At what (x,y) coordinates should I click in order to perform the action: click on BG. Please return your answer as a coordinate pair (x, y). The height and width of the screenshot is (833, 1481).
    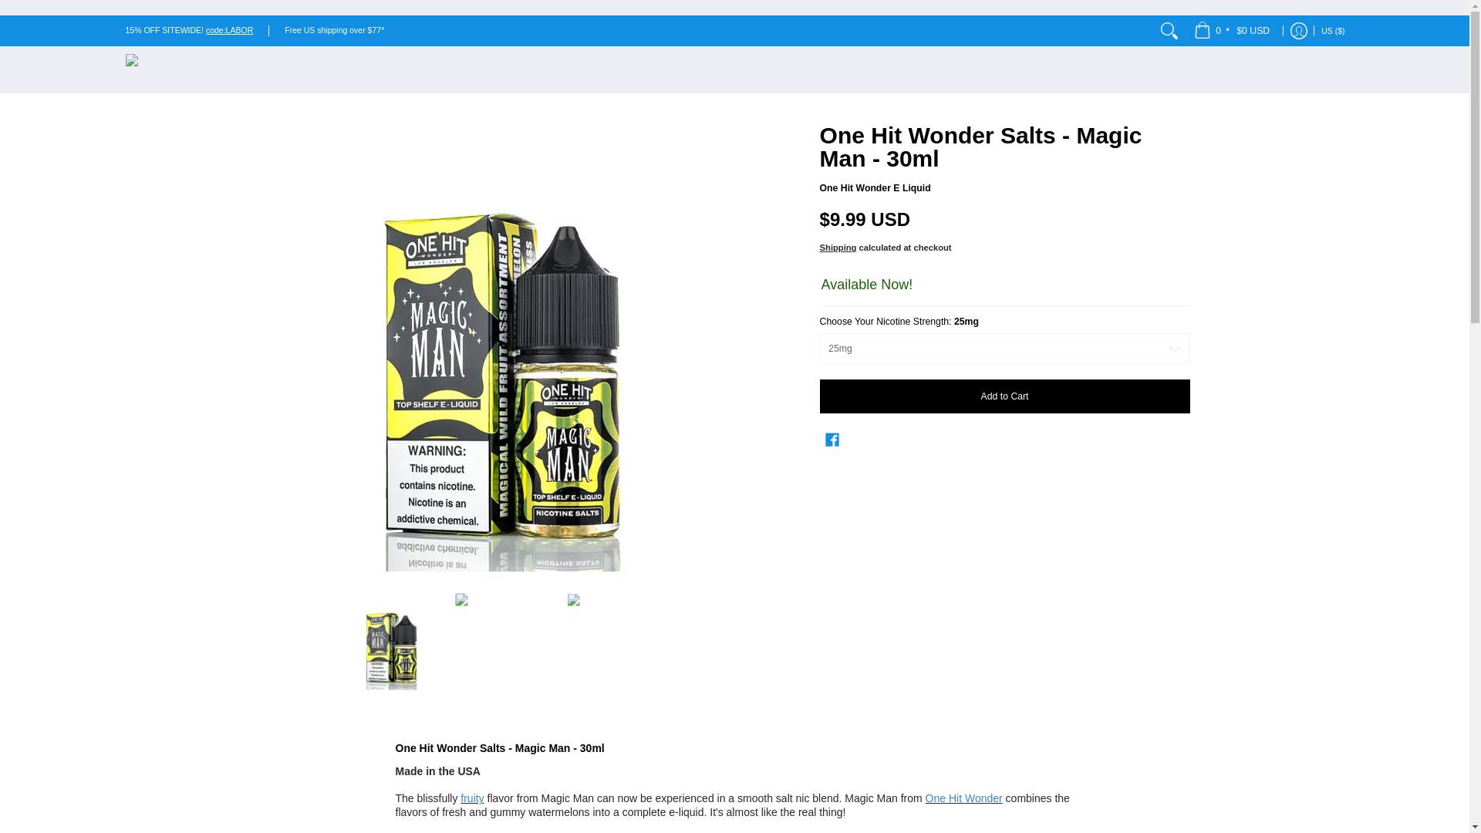
    Looking at the image, I should click on (1173, 17).